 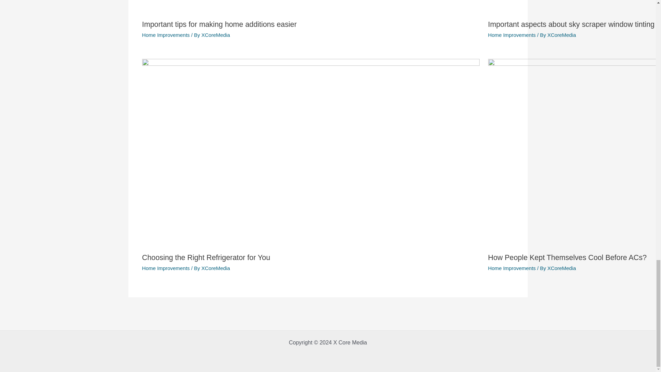 What do you see at coordinates (561, 268) in the screenshot?
I see `View all posts by XCoreMedia` at bounding box center [561, 268].